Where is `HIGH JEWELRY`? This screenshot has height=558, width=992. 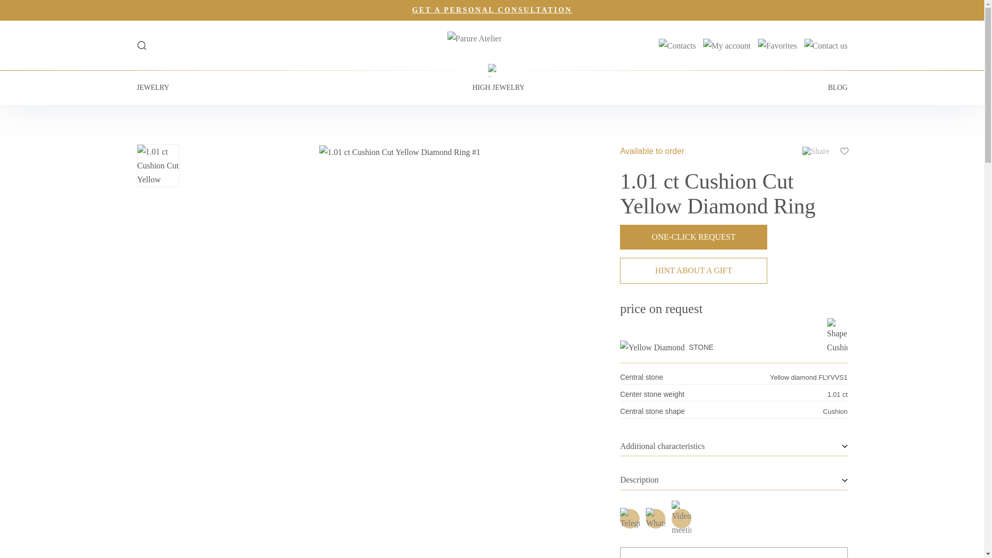
HIGH JEWELRY is located at coordinates (498, 88).